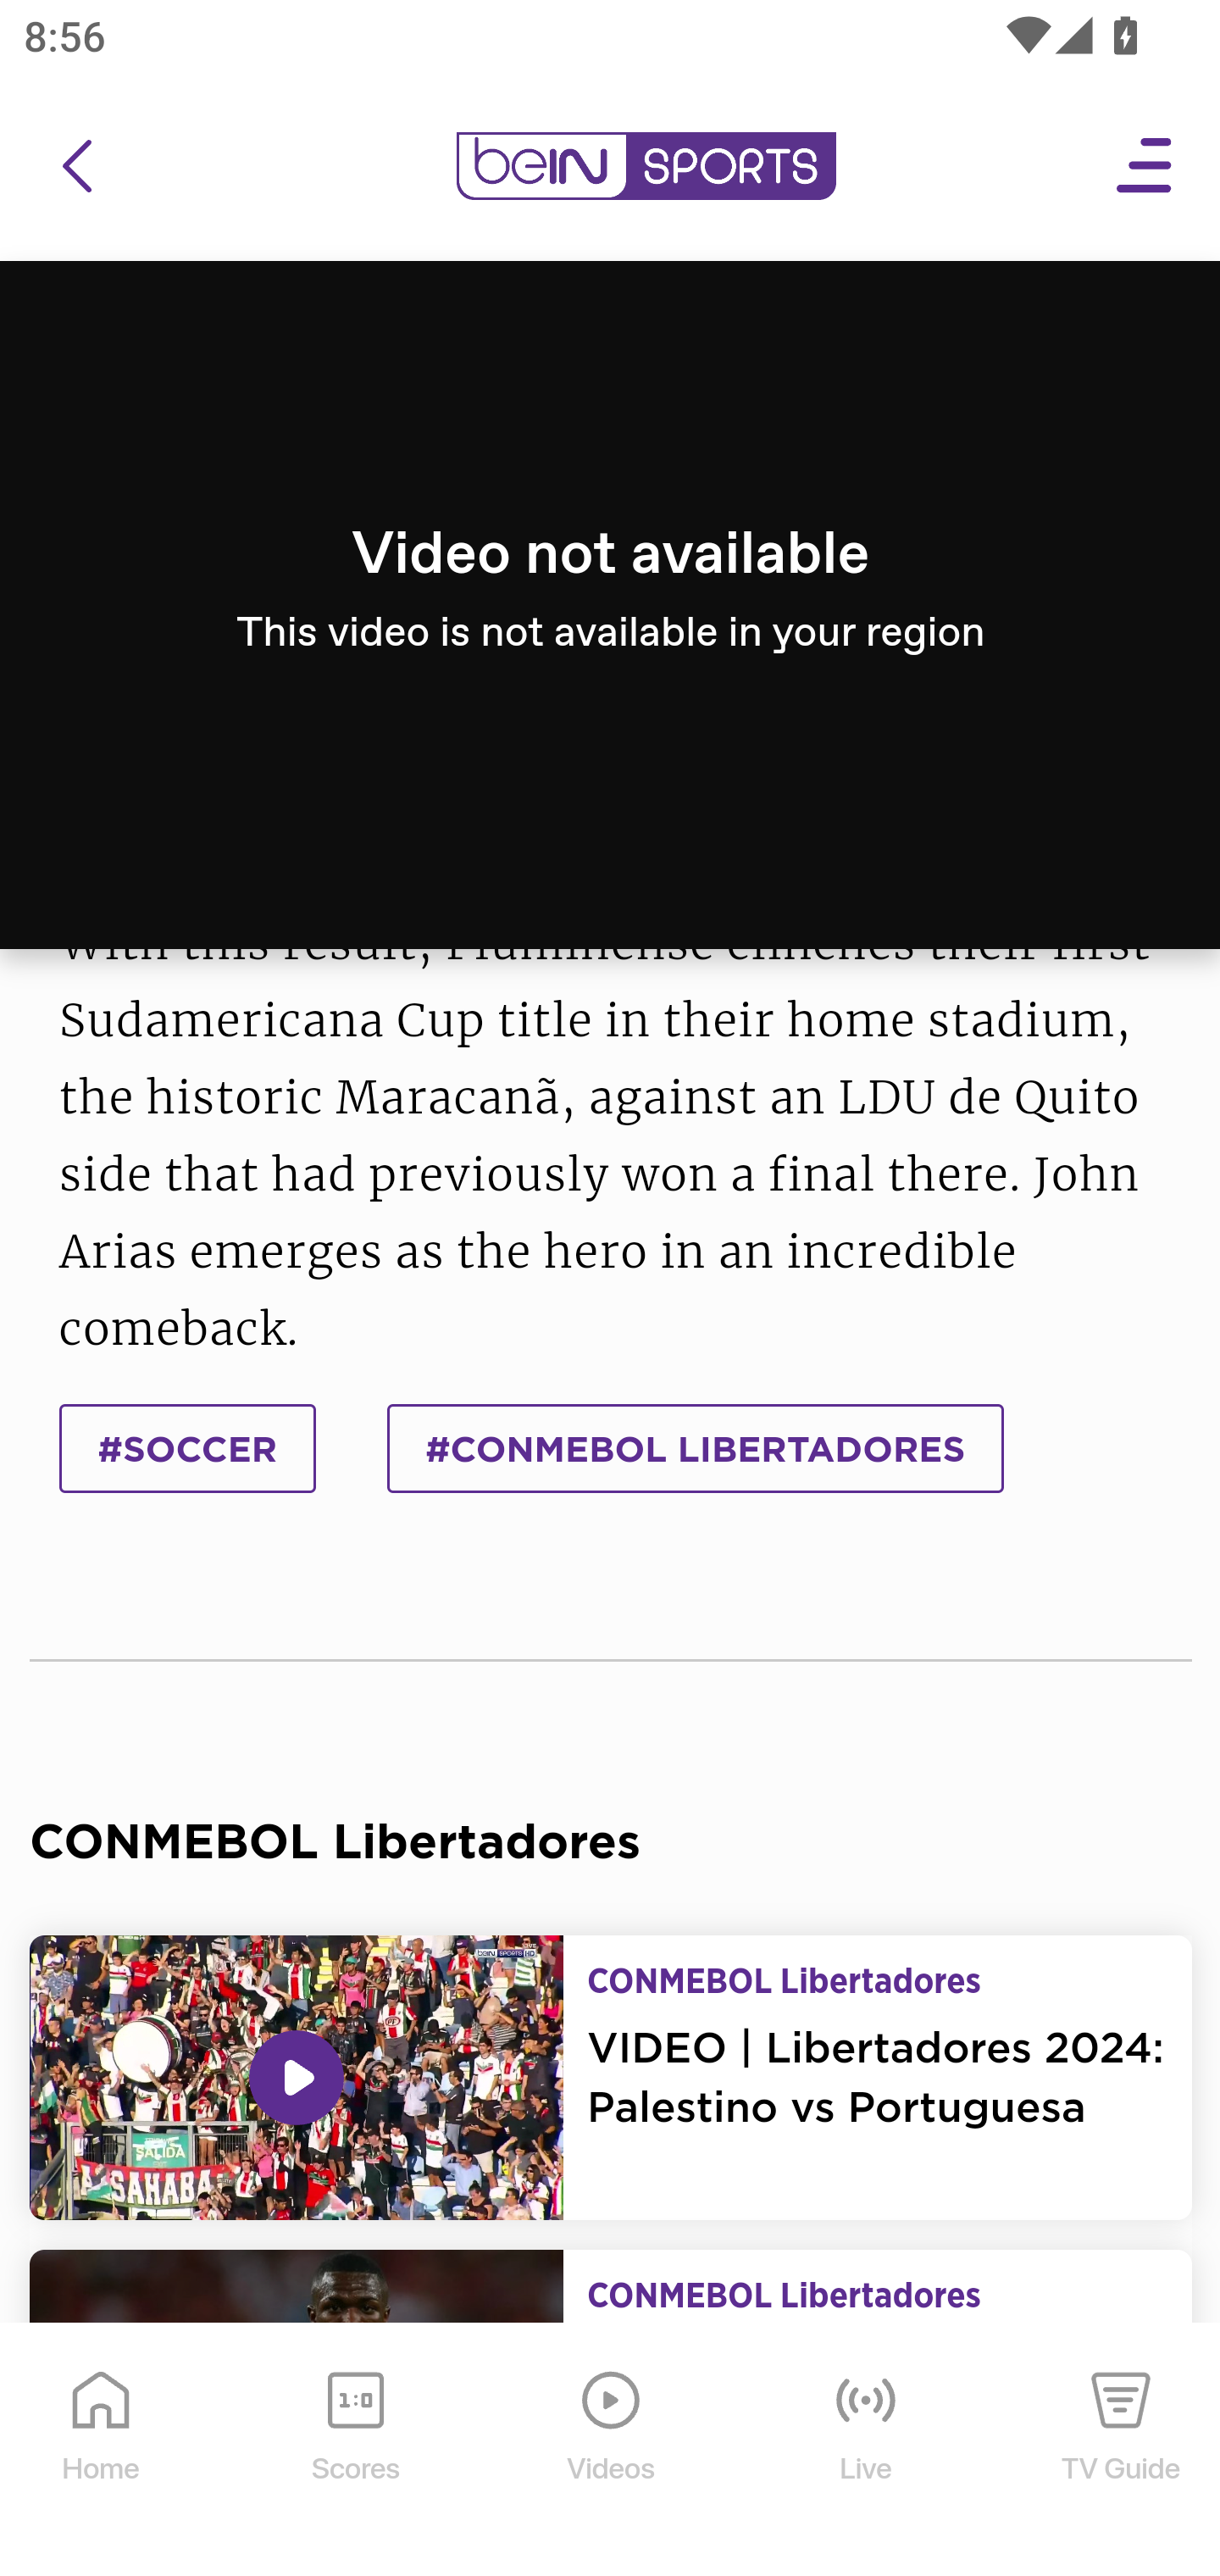 Image resolution: width=1220 pixels, height=2576 pixels. I want to click on icon back, so click(76, 167).